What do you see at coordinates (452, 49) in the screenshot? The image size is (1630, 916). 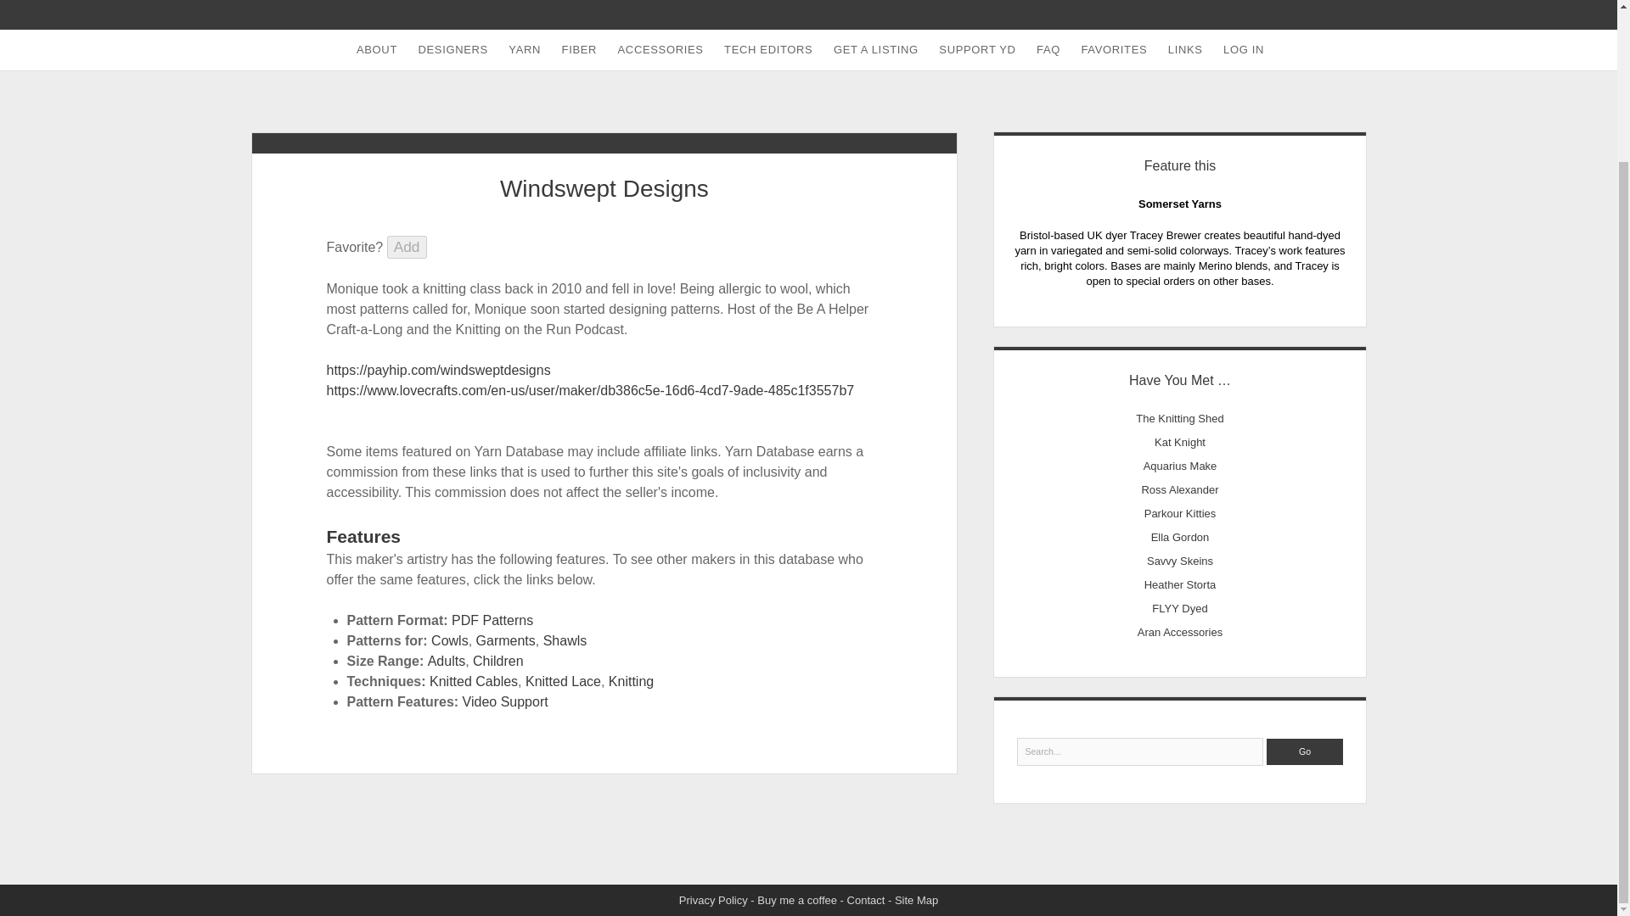 I see `DESIGNERS` at bounding box center [452, 49].